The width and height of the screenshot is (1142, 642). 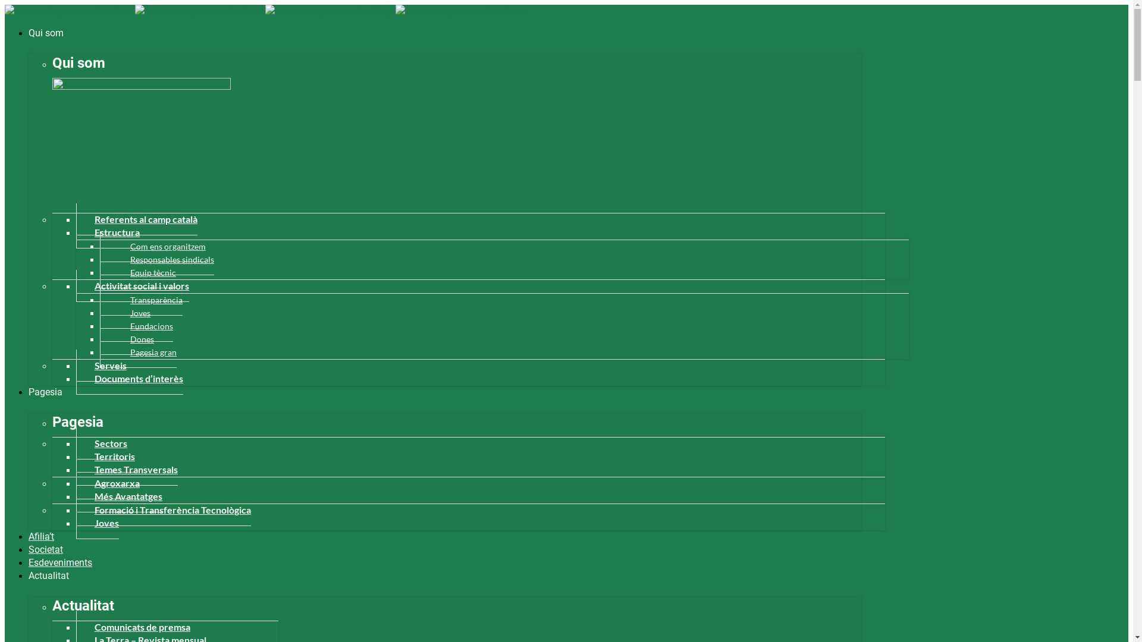 What do you see at coordinates (46, 549) in the screenshot?
I see `Societat` at bounding box center [46, 549].